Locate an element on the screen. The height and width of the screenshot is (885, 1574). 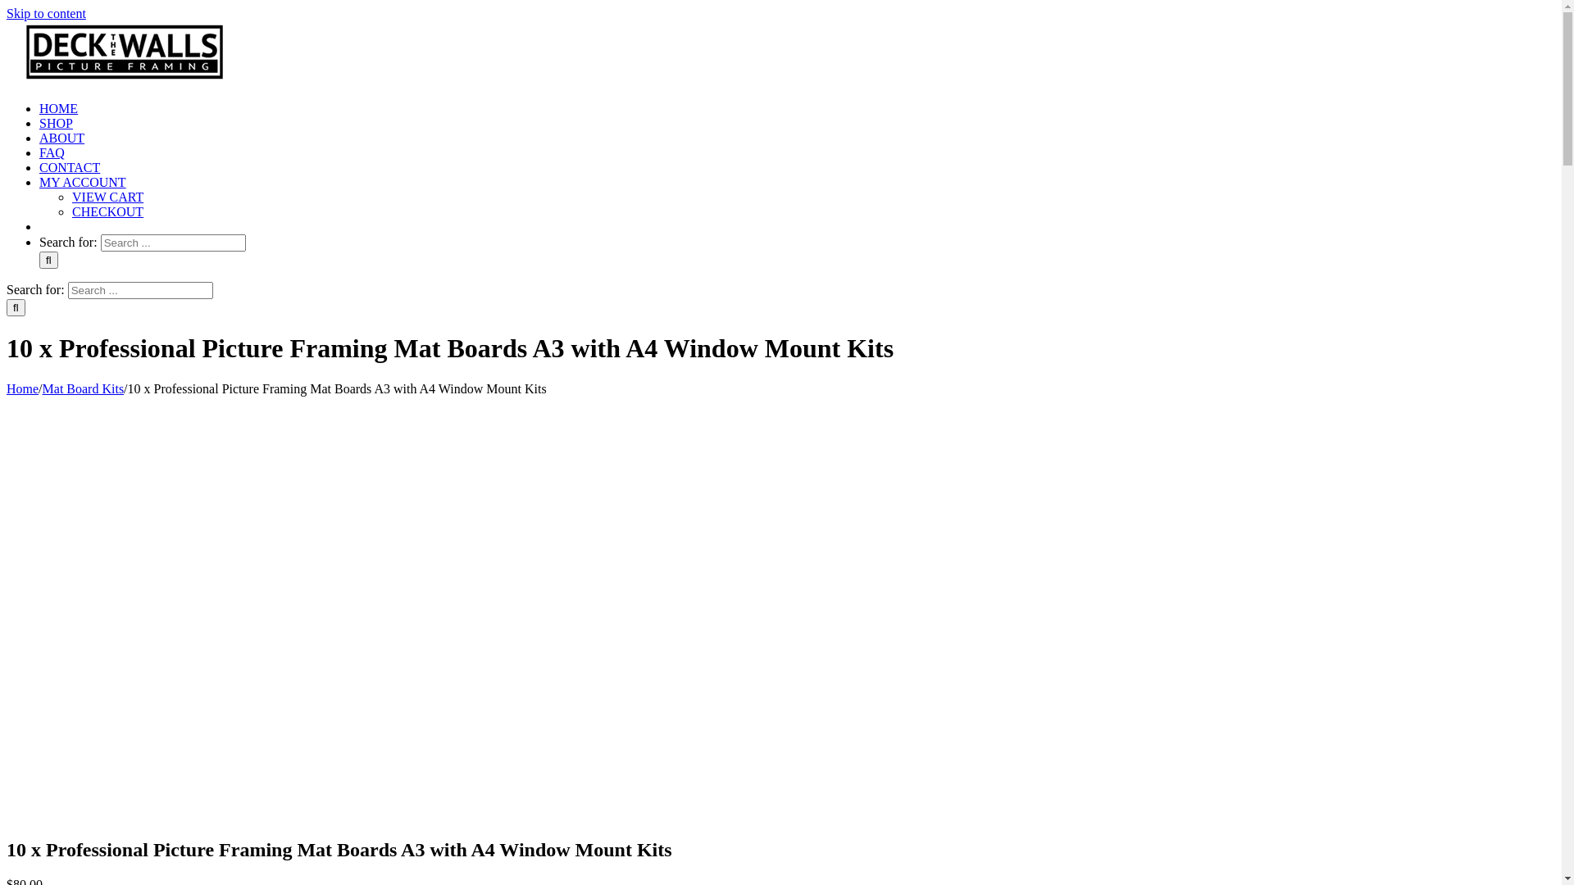
Home is located at coordinates (23, 388).